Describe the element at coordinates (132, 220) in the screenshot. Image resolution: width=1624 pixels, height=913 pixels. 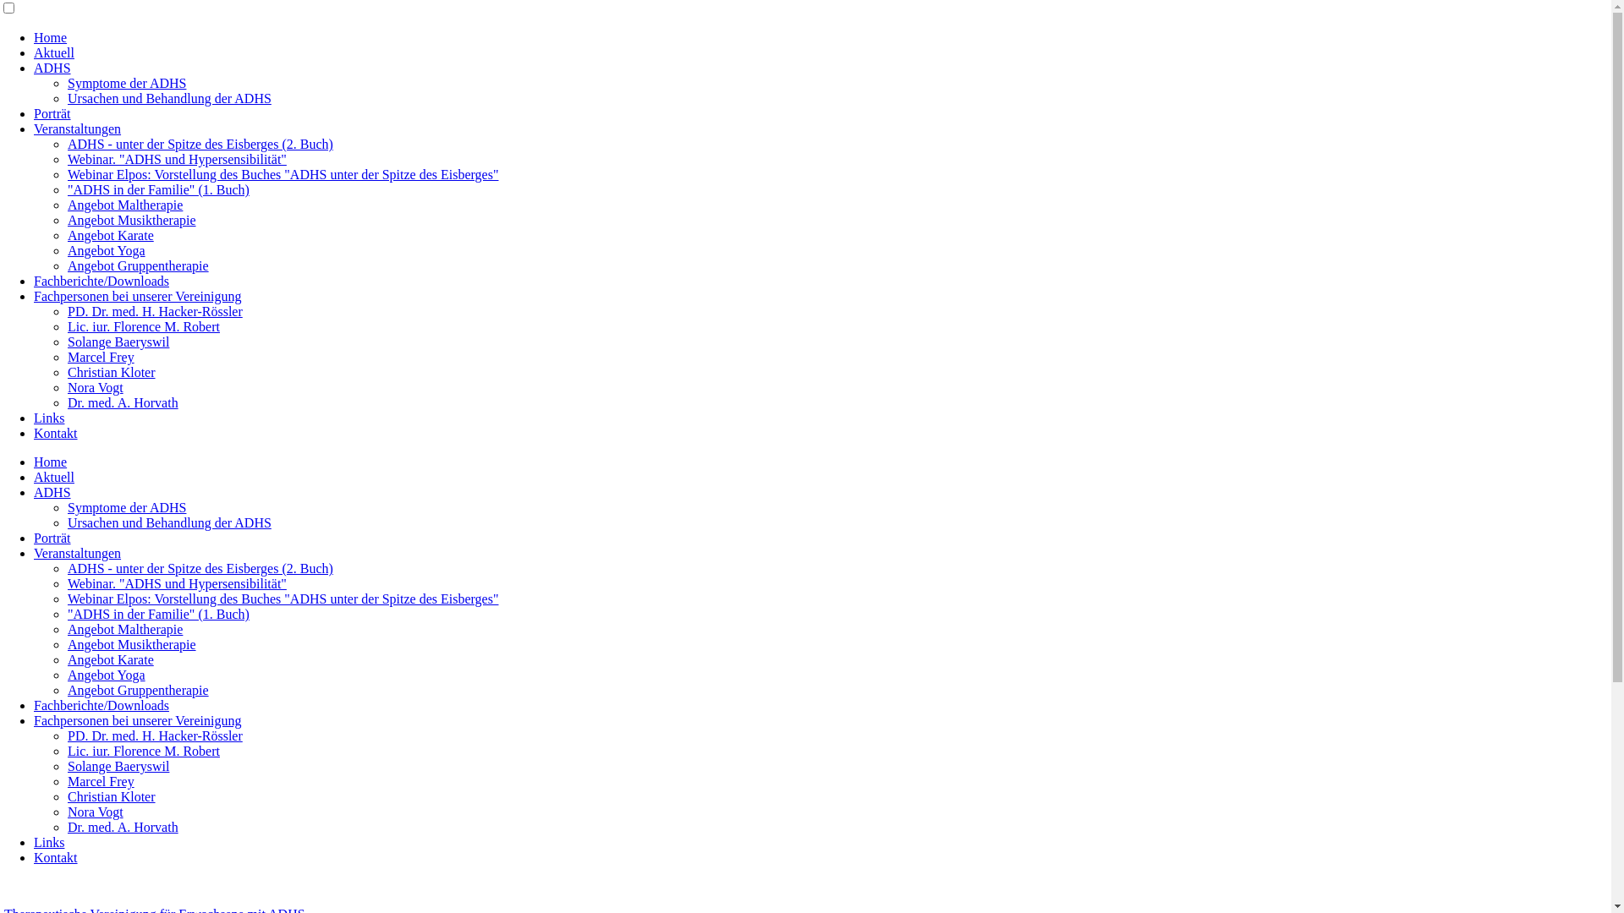
I see `Angebot Musiktherapie` at that location.